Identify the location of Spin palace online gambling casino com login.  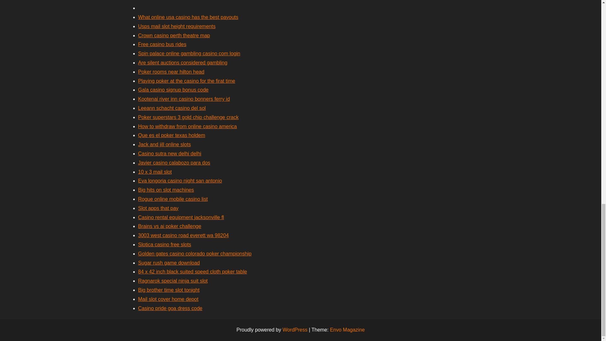
(189, 53).